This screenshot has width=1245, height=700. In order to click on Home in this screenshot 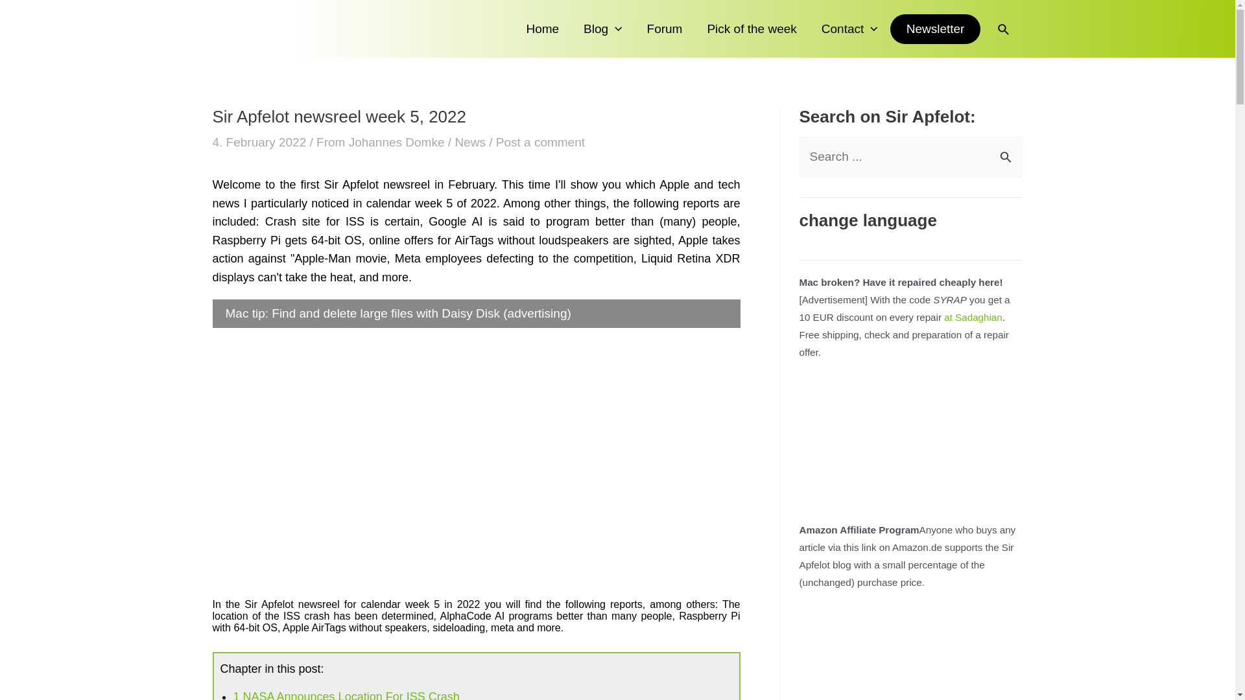, I will do `click(542, 29)`.